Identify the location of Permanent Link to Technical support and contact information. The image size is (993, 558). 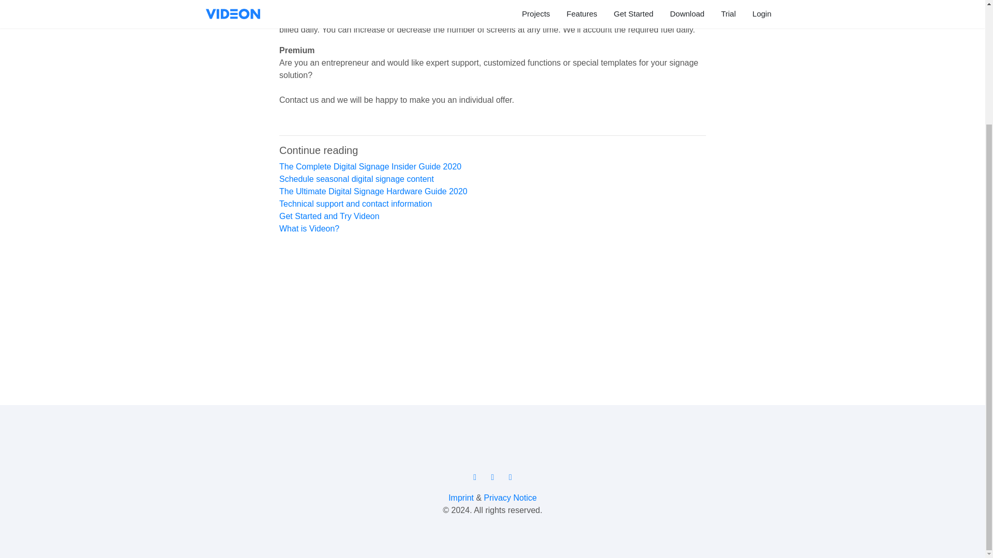
(355, 204).